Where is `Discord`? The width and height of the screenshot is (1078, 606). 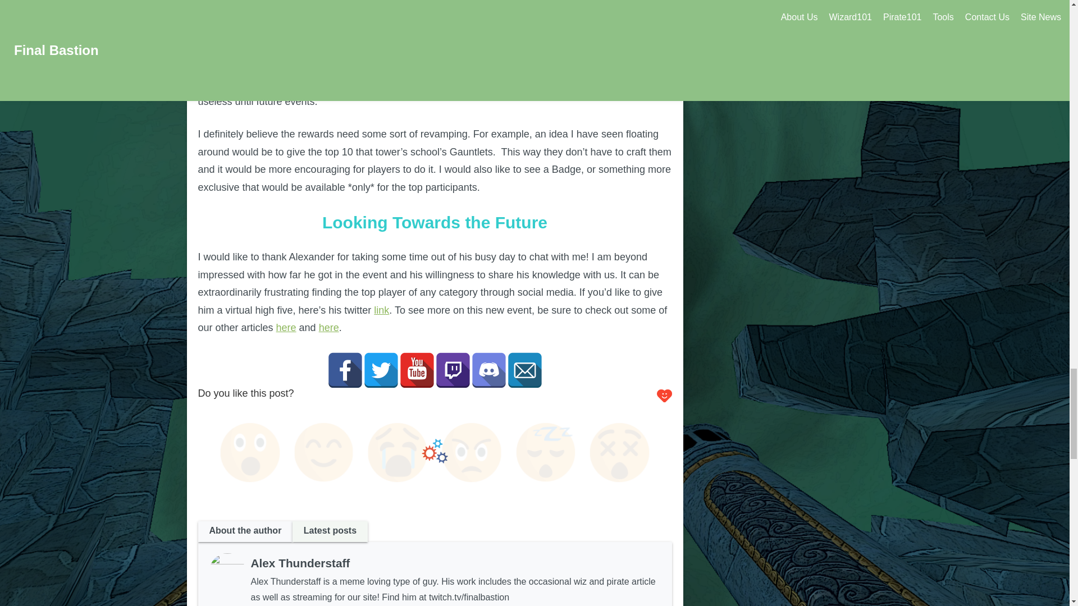 Discord is located at coordinates (488, 370).